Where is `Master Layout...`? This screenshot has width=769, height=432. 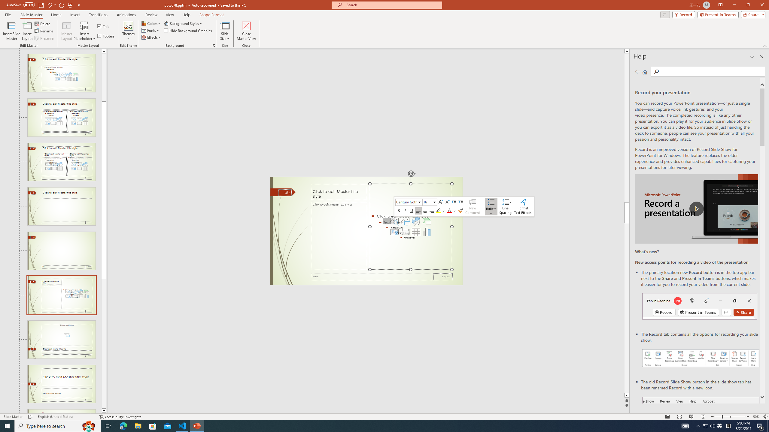
Master Layout... is located at coordinates (67, 31).